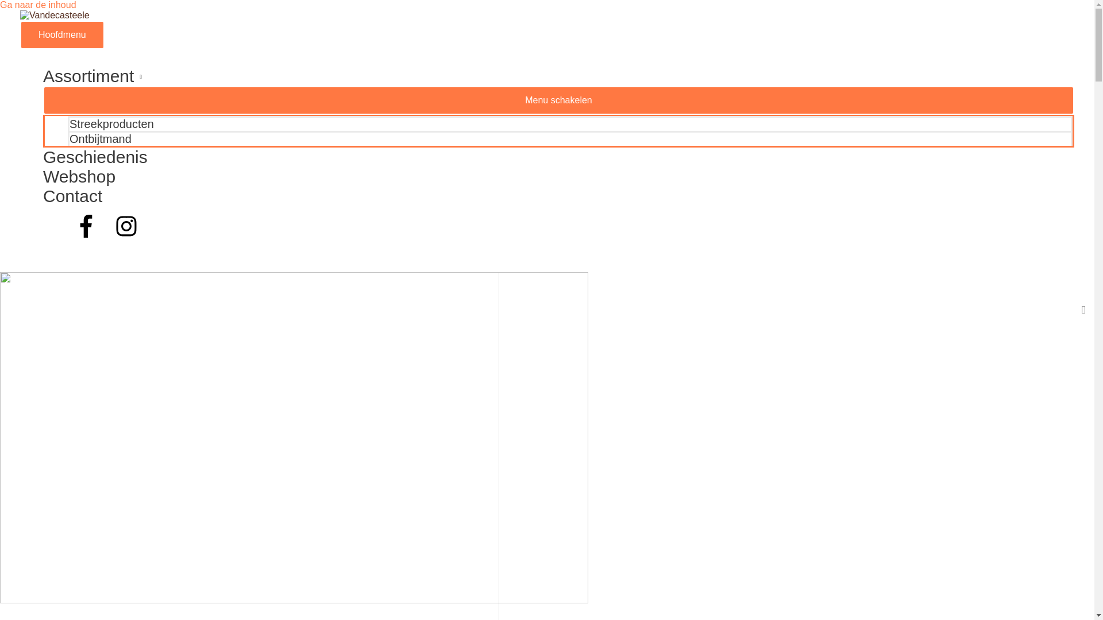 This screenshot has width=1103, height=620. What do you see at coordinates (558, 100) in the screenshot?
I see `Menu schakelen` at bounding box center [558, 100].